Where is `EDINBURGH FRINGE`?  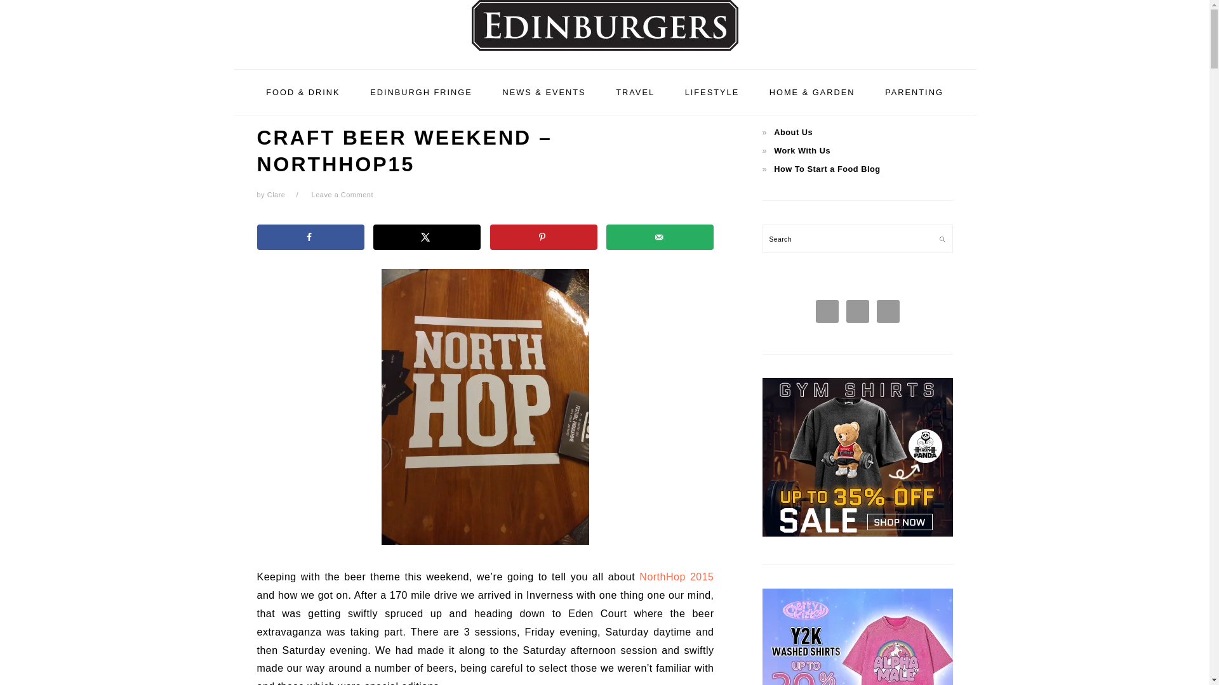
EDINBURGH FRINGE is located at coordinates (421, 91).